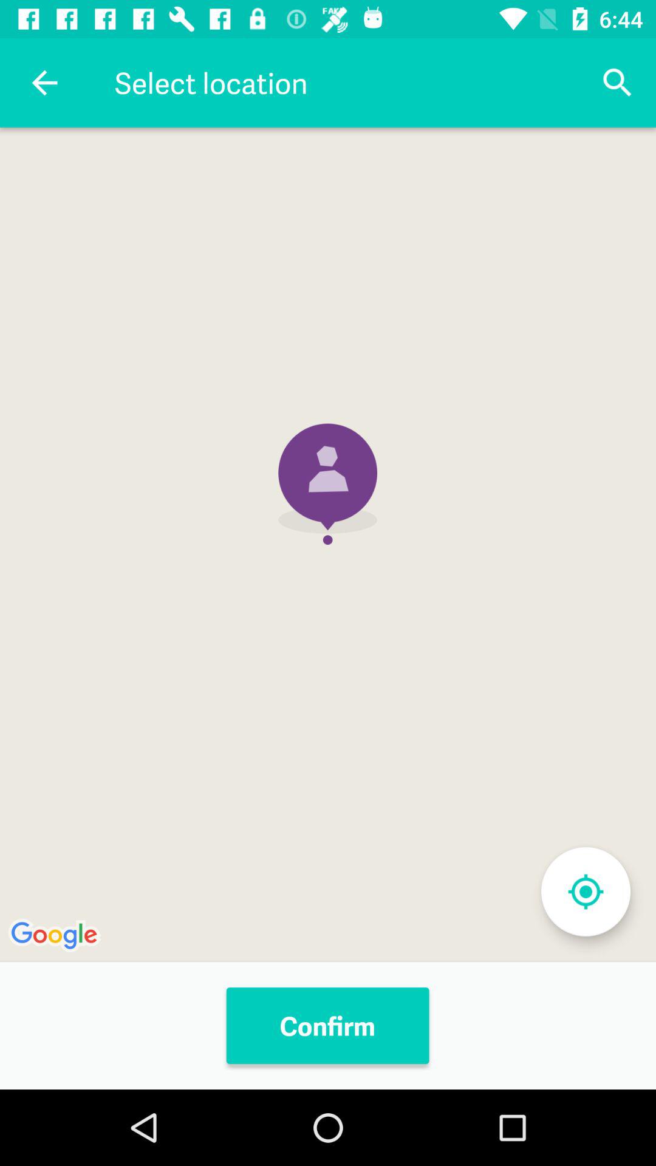 Image resolution: width=656 pixels, height=1166 pixels. Describe the element at coordinates (617, 83) in the screenshot. I see `tap the item next to the select location` at that location.